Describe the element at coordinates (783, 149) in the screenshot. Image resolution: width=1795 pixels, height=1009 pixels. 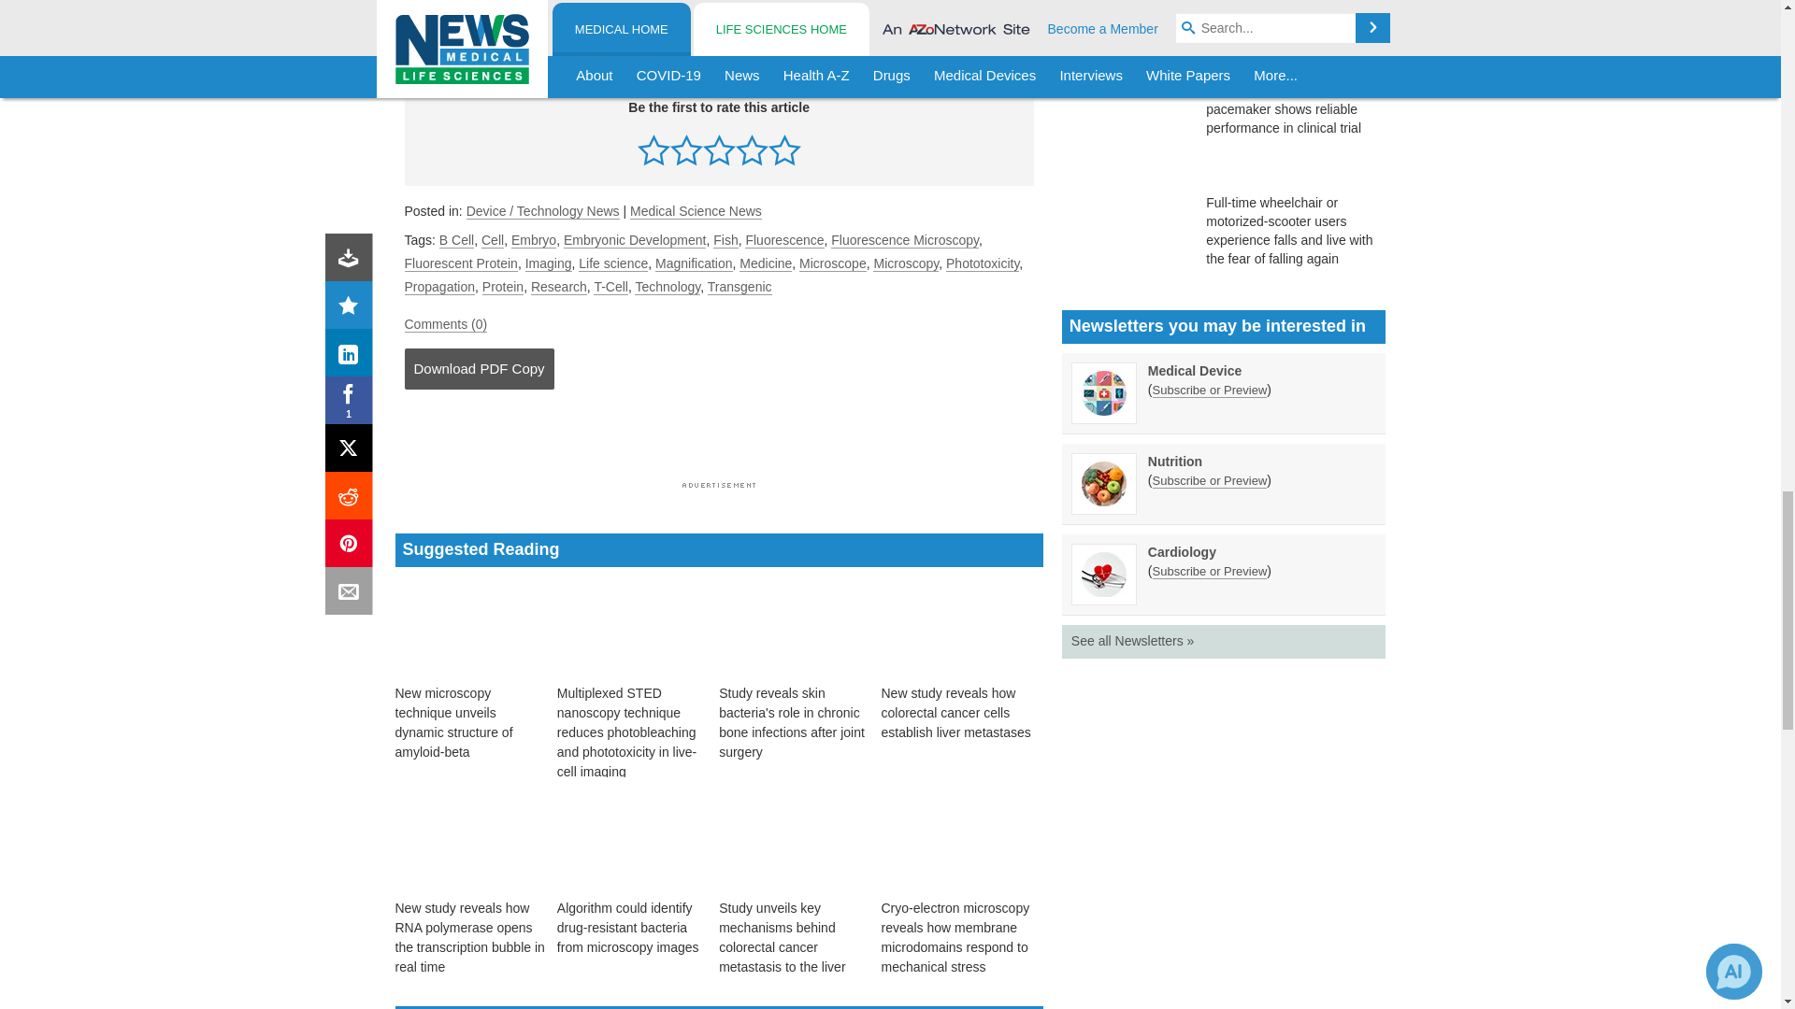
I see `Rate this 5 stars out of 5` at that location.